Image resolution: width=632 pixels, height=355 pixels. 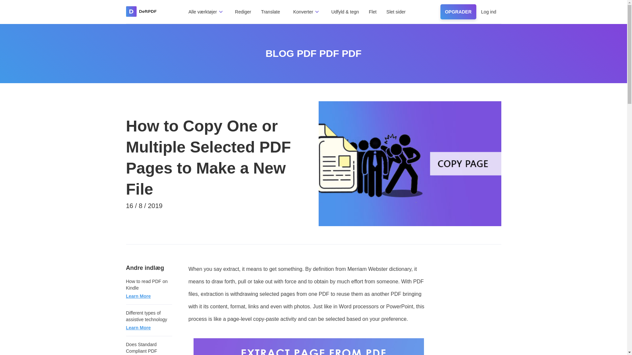 What do you see at coordinates (270, 12) in the screenshot?
I see `Translate` at bounding box center [270, 12].